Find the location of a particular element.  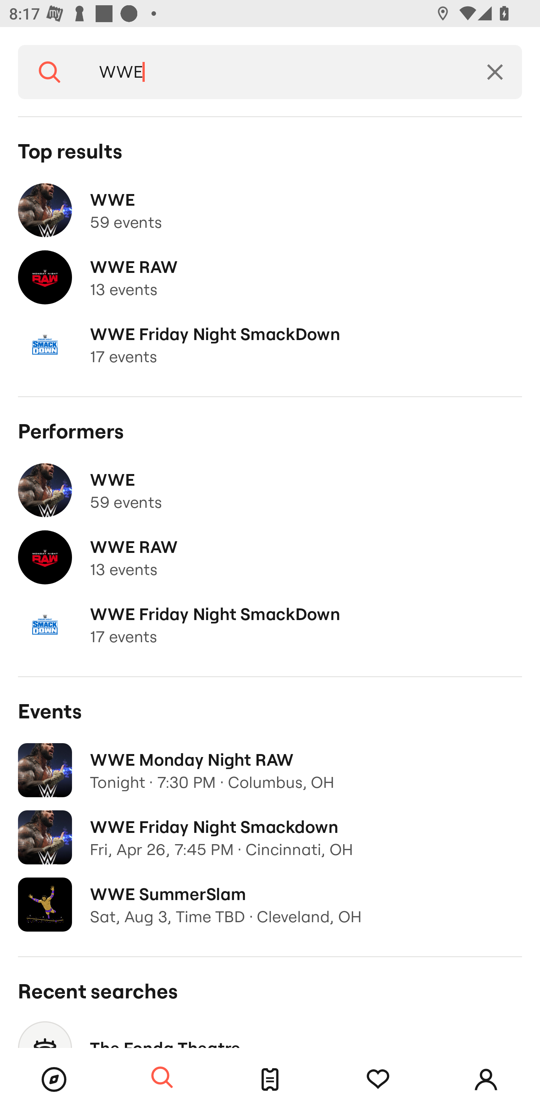

Clear is located at coordinates (495, 72).